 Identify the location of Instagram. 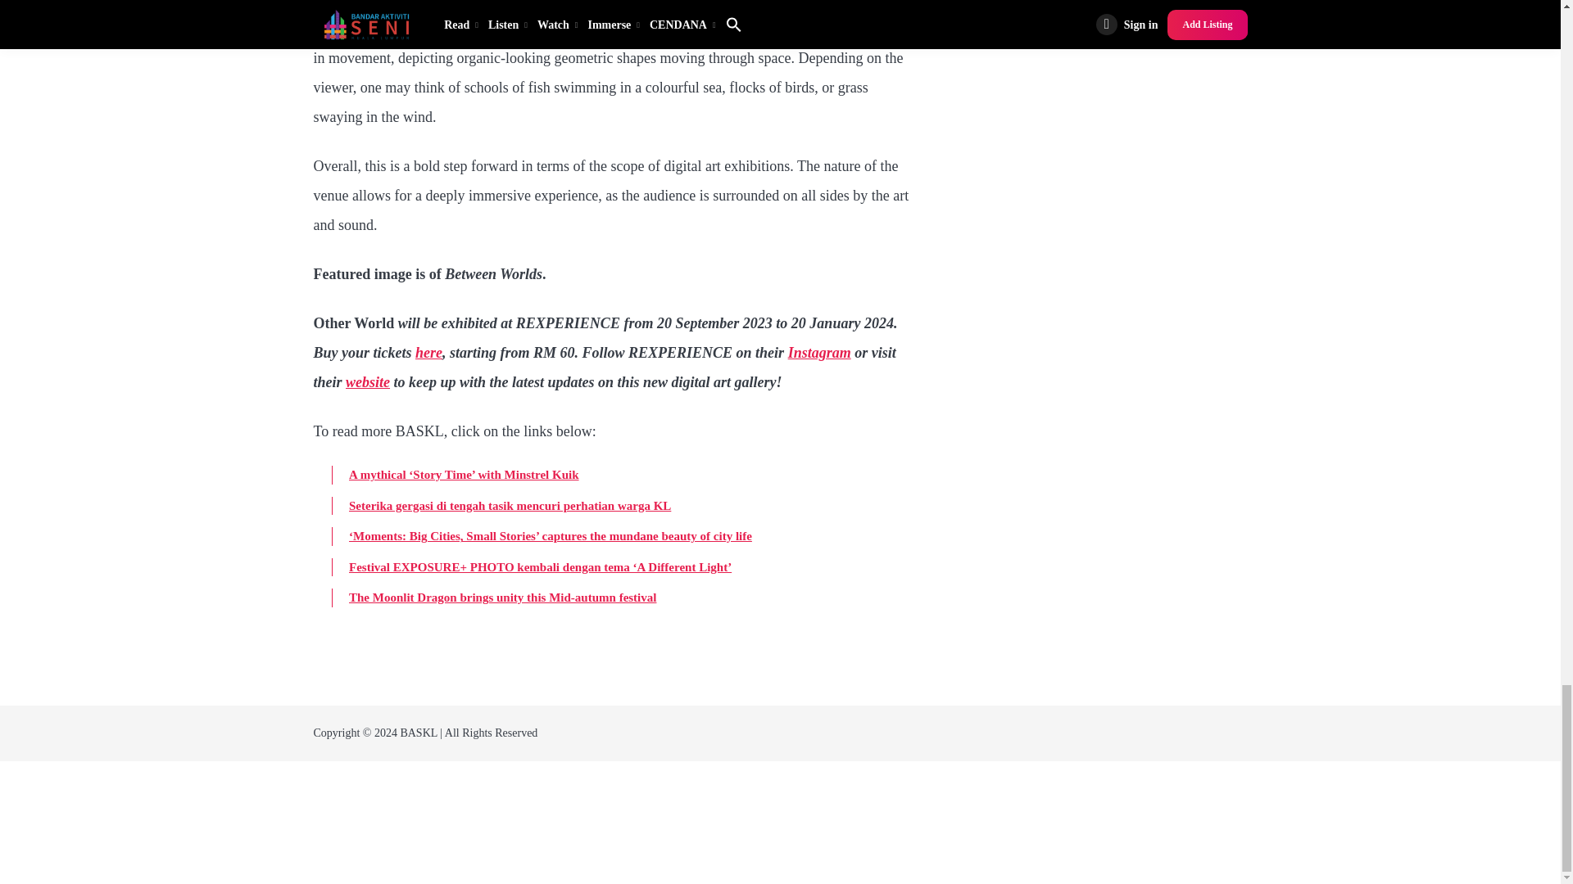
(819, 352).